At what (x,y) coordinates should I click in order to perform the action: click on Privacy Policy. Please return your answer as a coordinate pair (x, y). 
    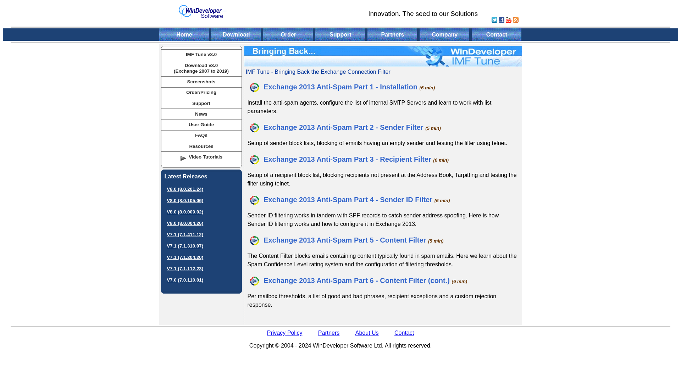
    Looking at the image, I should click on (284, 333).